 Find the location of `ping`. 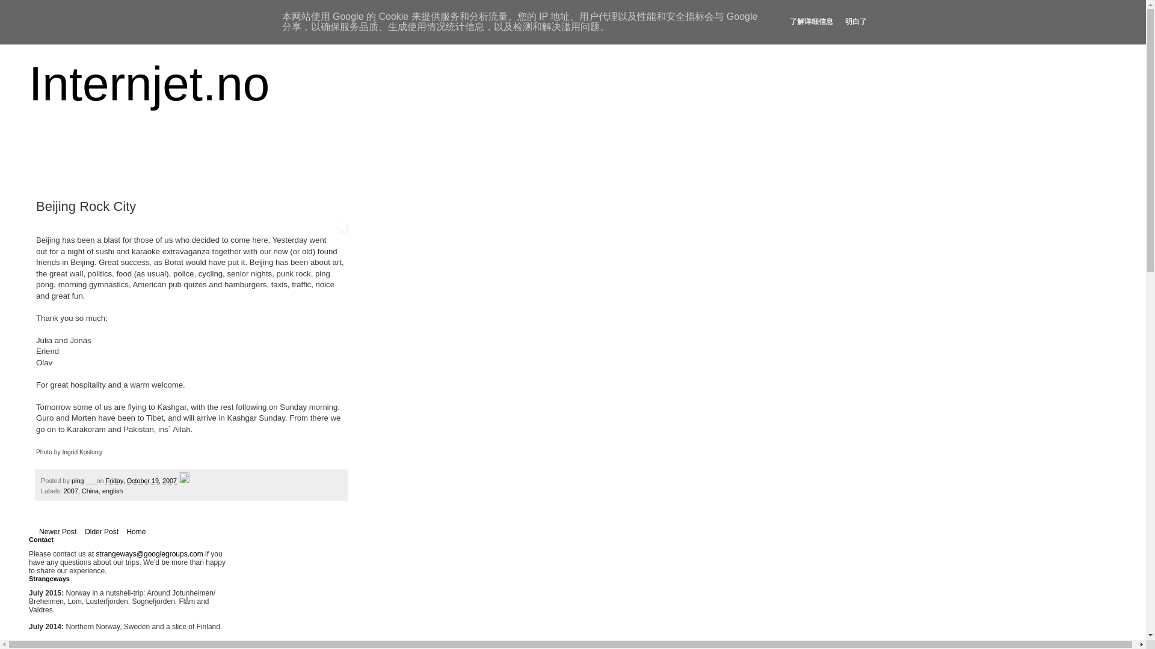

ping is located at coordinates (78, 480).